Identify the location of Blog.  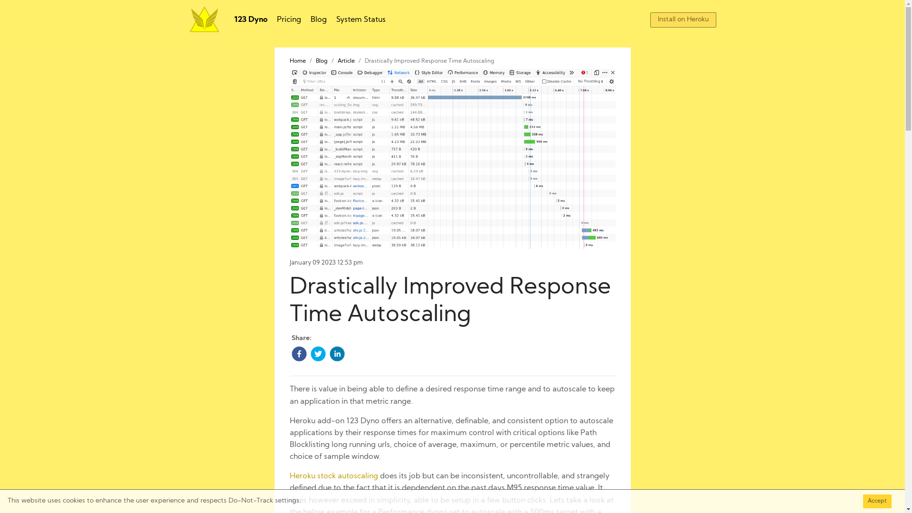
(321, 61).